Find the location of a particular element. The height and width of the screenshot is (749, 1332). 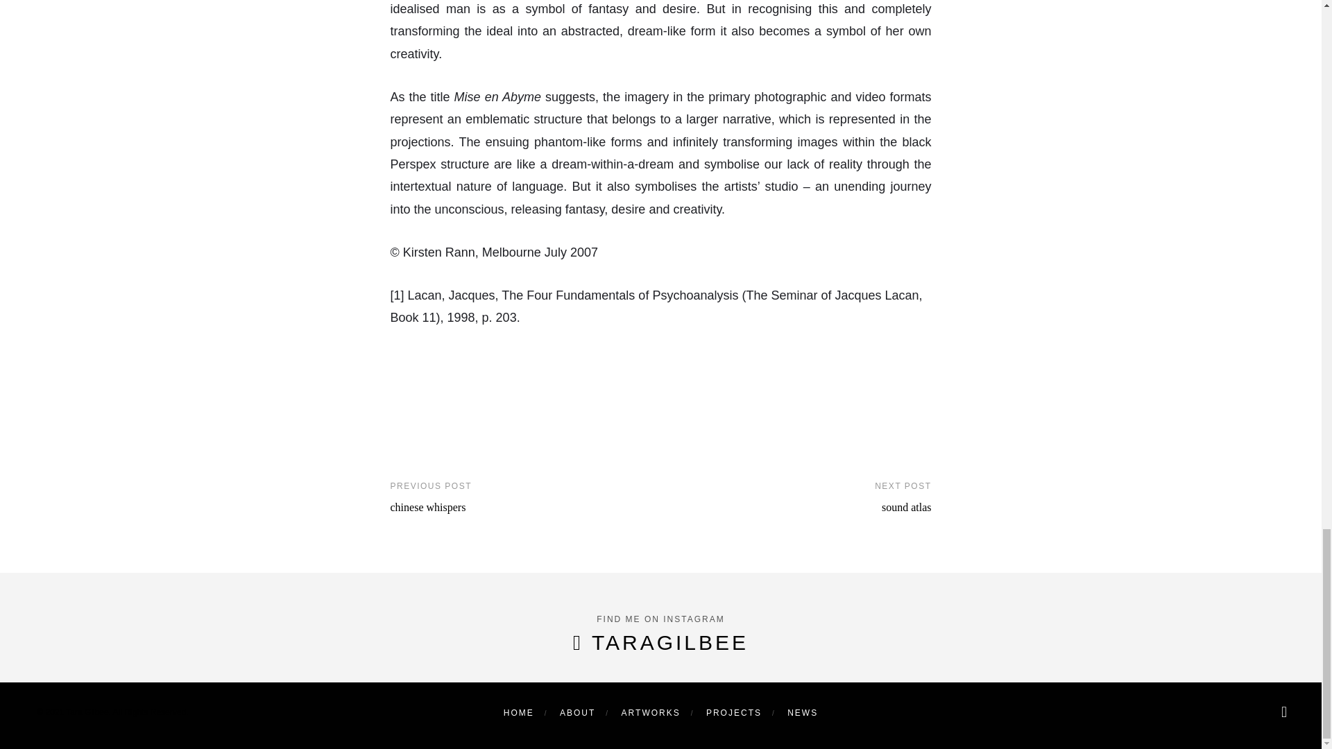

TARAGILBEE is located at coordinates (670, 642).